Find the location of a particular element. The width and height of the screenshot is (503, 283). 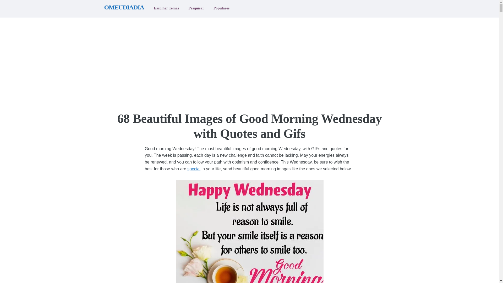

Pesquisar is located at coordinates (196, 8).